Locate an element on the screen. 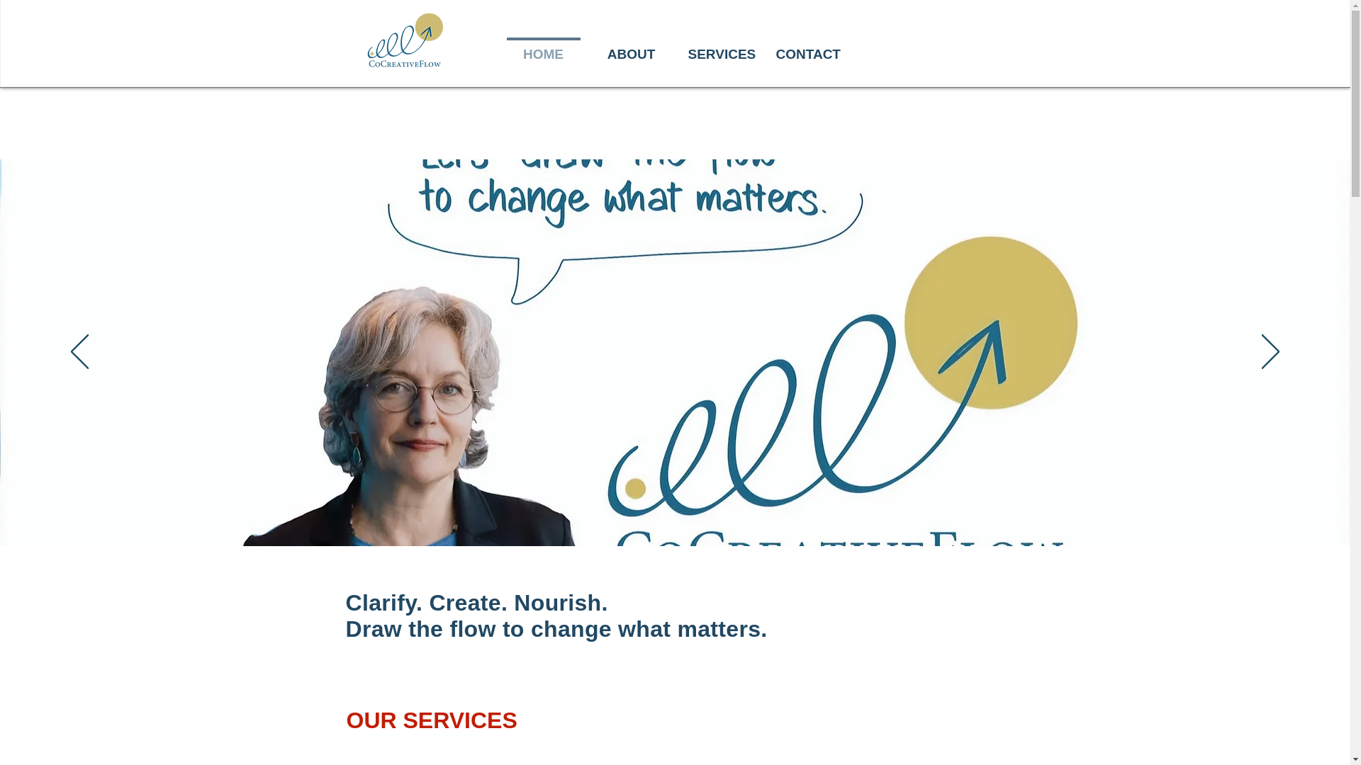  CONTACT is located at coordinates (807, 48).